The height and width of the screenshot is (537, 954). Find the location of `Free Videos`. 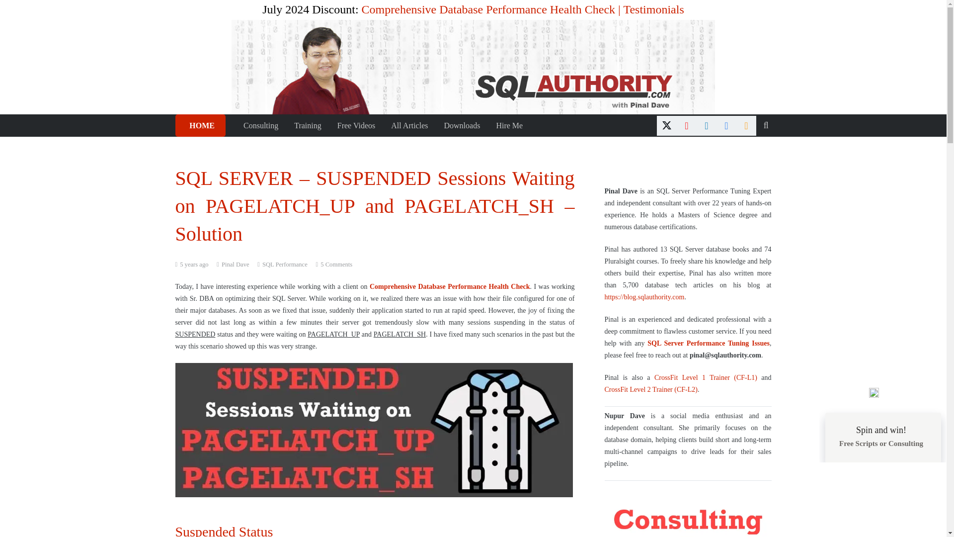

Free Videos is located at coordinates (356, 125).